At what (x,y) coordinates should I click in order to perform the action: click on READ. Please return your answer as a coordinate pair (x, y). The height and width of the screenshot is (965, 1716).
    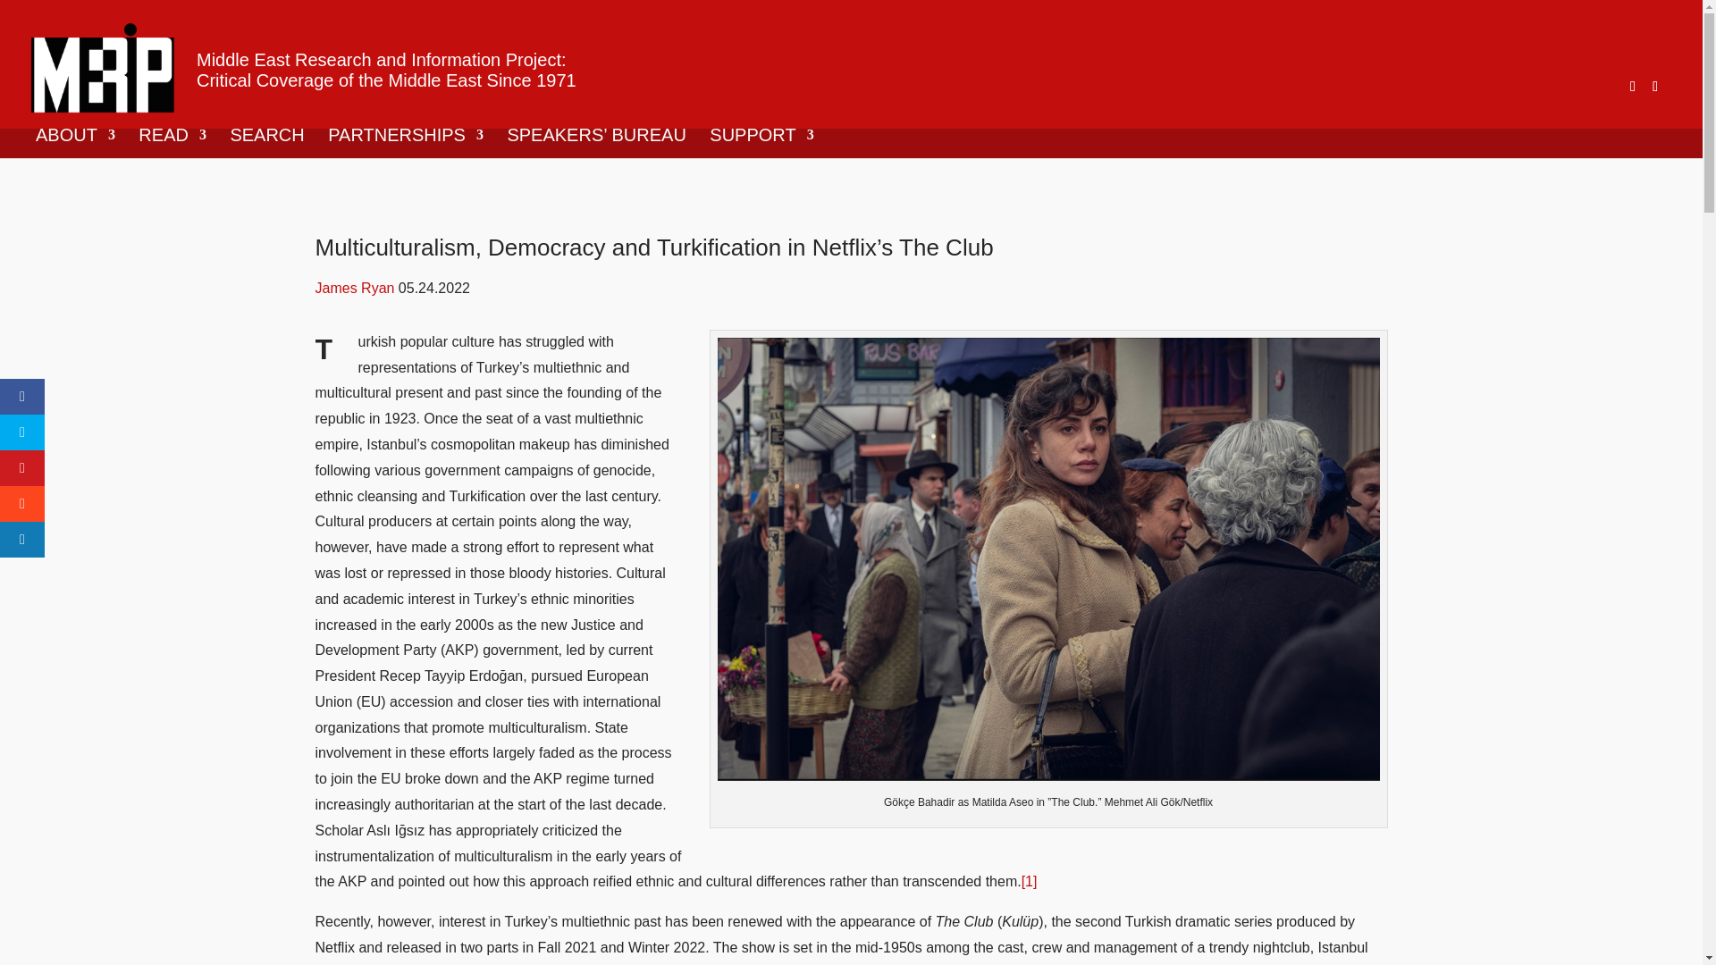
    Looking at the image, I should click on (172, 143).